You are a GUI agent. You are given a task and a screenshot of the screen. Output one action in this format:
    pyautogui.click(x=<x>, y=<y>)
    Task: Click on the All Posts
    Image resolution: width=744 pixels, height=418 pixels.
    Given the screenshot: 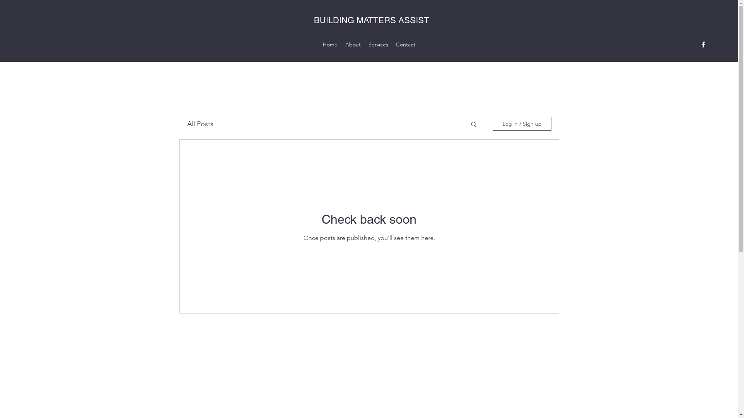 What is the action you would take?
    pyautogui.click(x=200, y=124)
    